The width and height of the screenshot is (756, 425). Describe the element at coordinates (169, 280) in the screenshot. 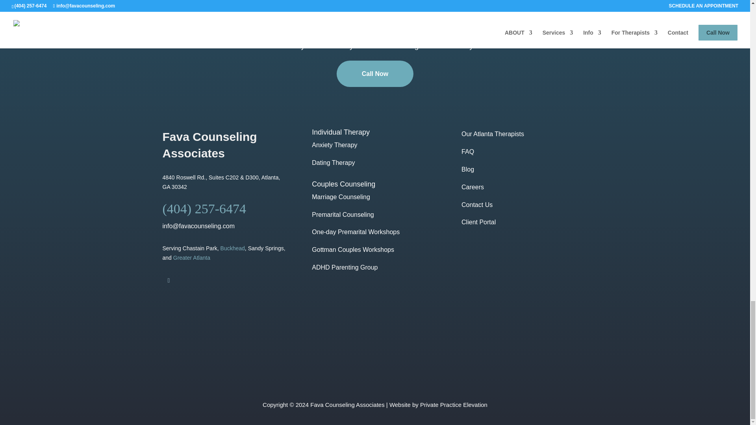

I see `Follow on Facebook` at that location.